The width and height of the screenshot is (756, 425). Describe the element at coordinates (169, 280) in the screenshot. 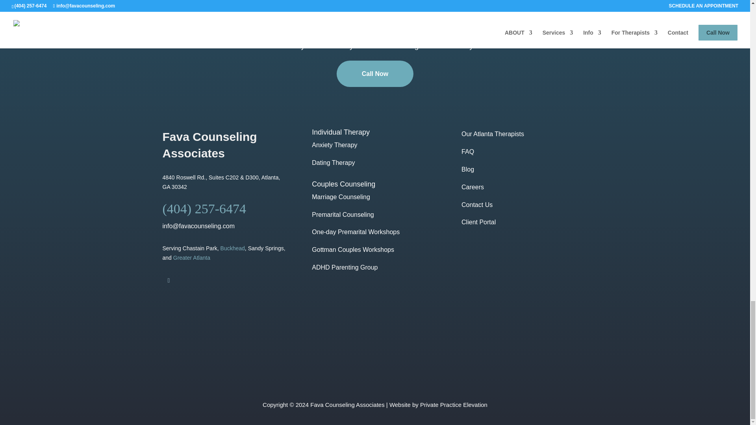

I see `Follow on Facebook` at that location.